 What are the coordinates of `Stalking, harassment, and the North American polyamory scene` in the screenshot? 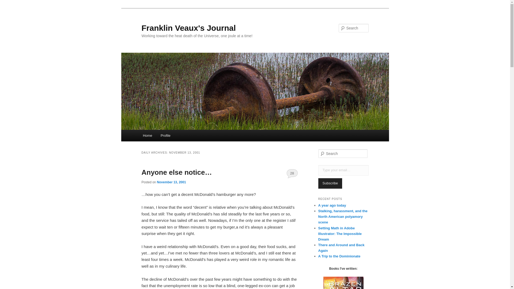 It's located at (343, 216).